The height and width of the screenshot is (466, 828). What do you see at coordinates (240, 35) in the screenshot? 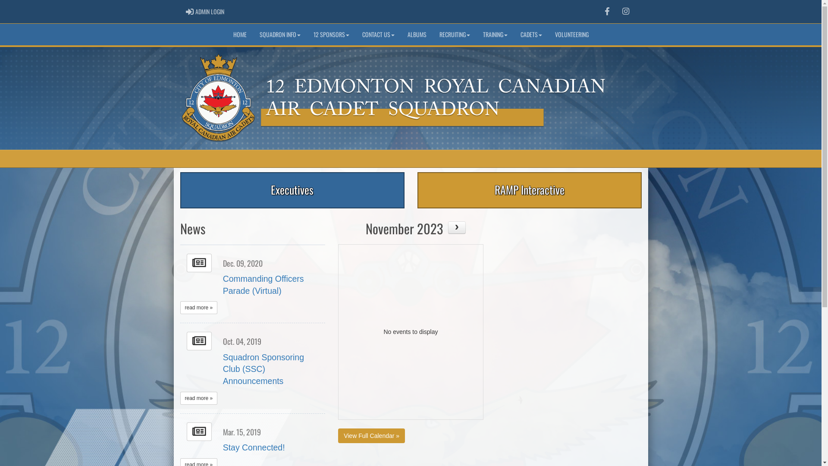
I see `HOME` at bounding box center [240, 35].